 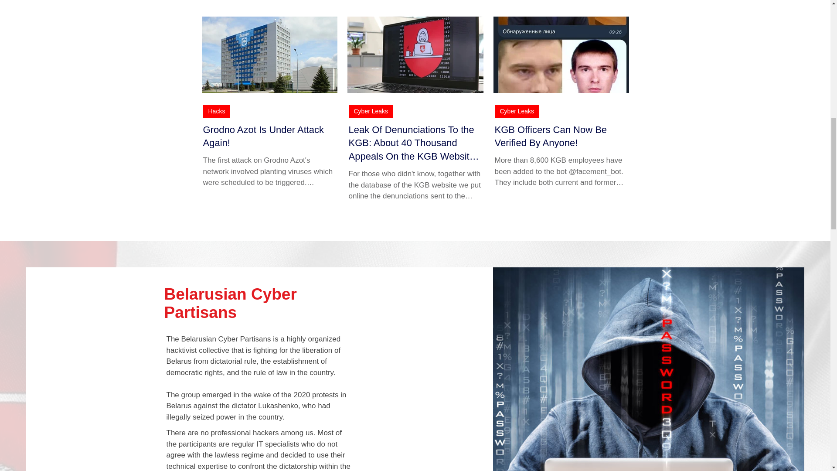 I want to click on Hacks, so click(x=217, y=111).